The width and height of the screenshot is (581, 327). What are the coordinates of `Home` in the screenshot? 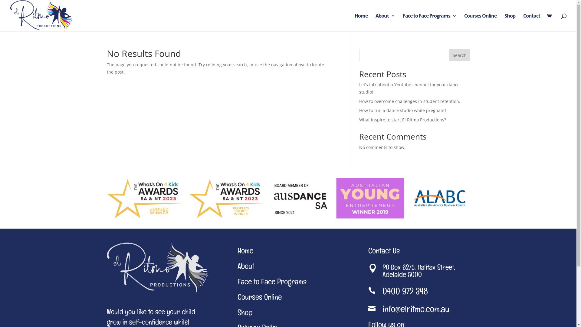 It's located at (361, 22).